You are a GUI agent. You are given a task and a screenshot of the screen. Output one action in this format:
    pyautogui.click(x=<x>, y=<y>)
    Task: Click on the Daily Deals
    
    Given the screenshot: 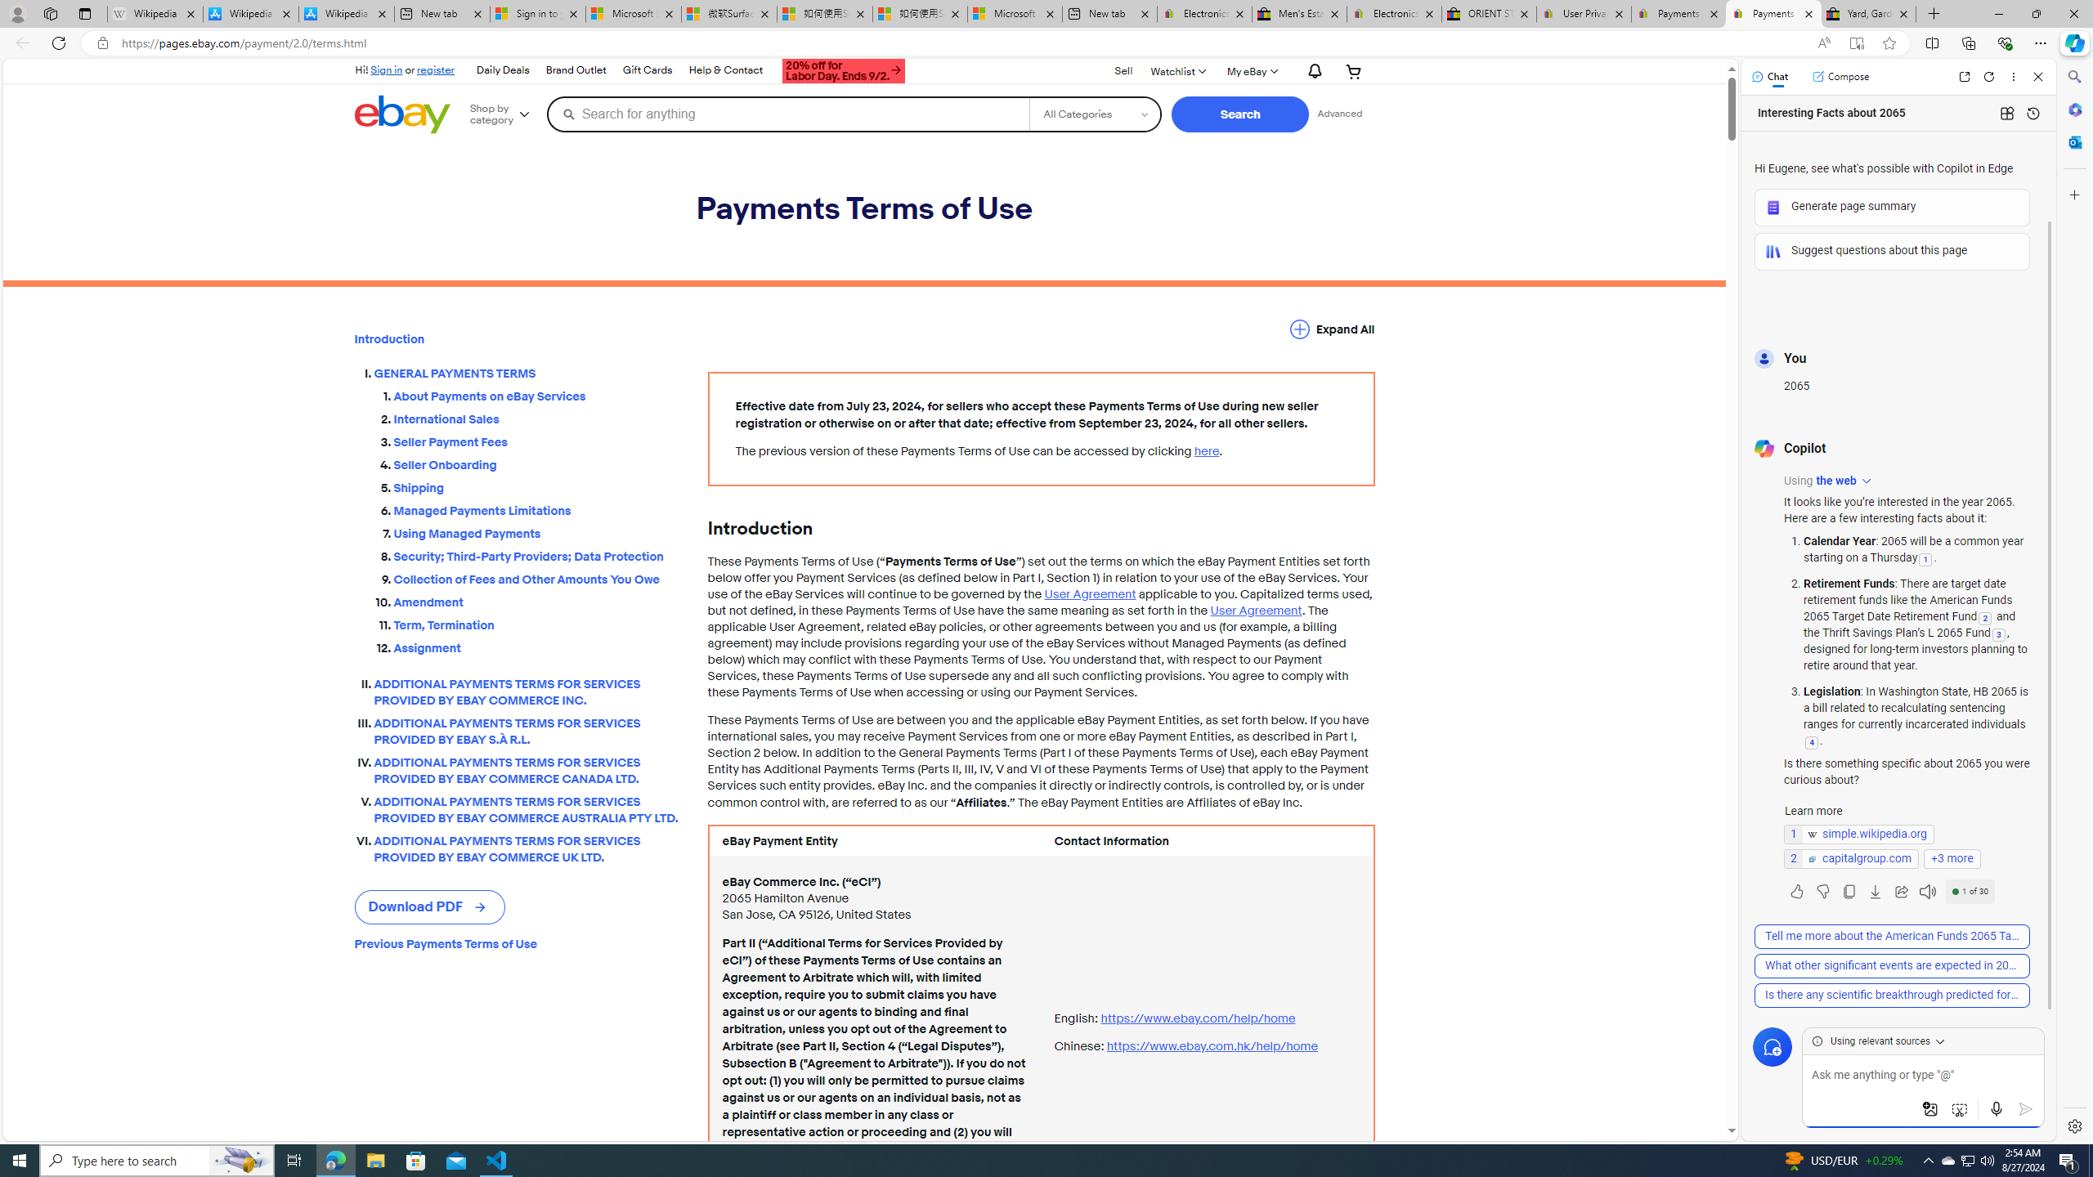 What is the action you would take?
    pyautogui.click(x=502, y=70)
    